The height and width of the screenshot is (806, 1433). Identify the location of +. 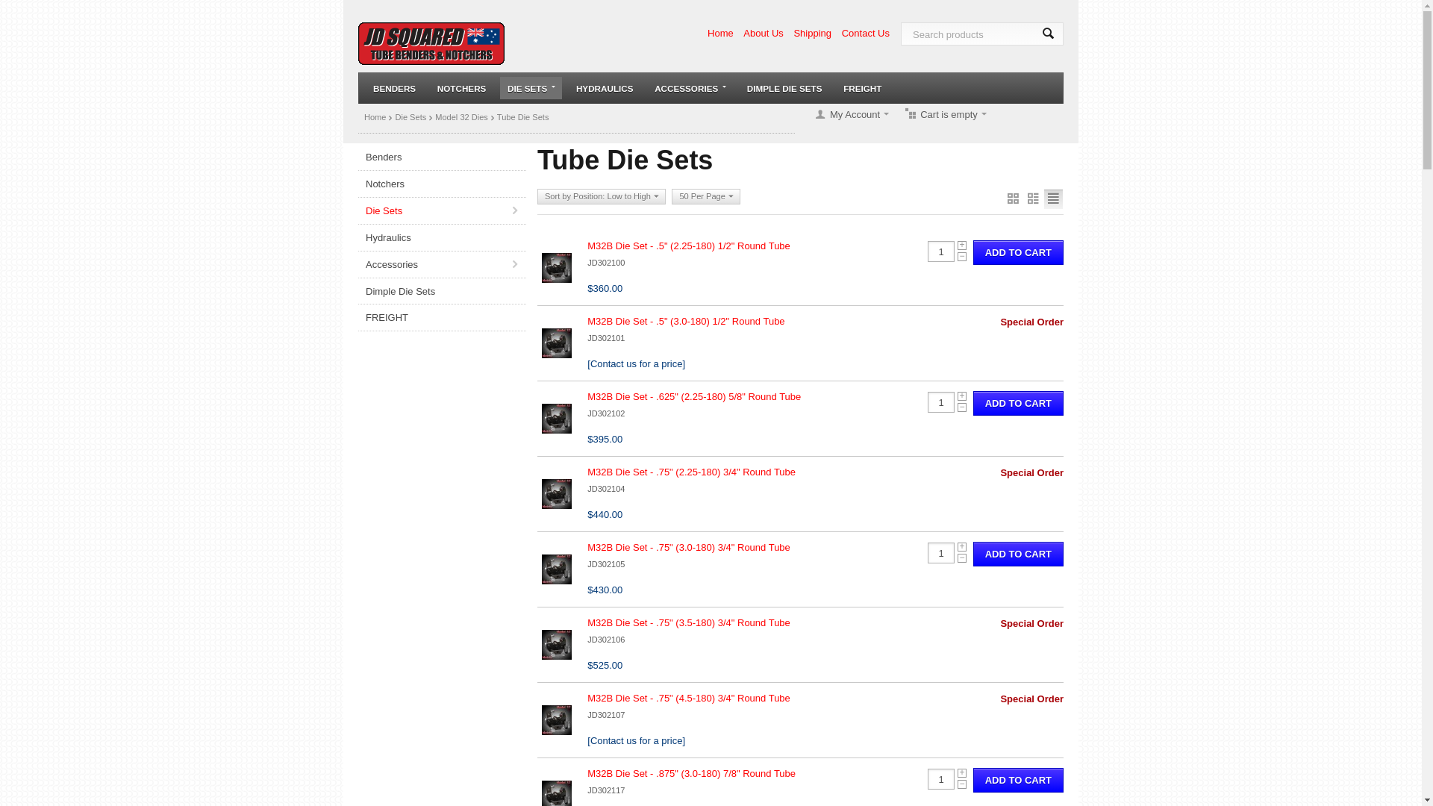
(962, 396).